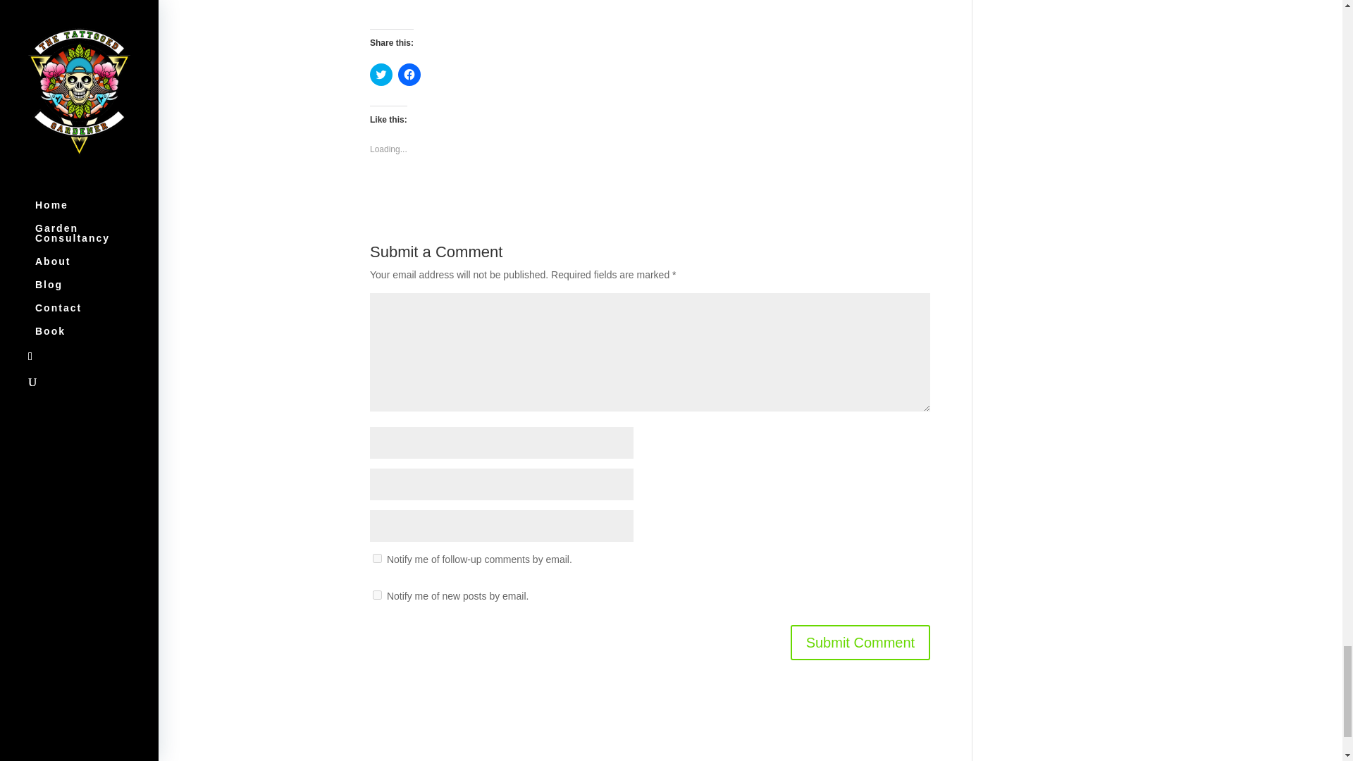  Describe the element at coordinates (381, 75) in the screenshot. I see `Click to share on Twitter` at that location.